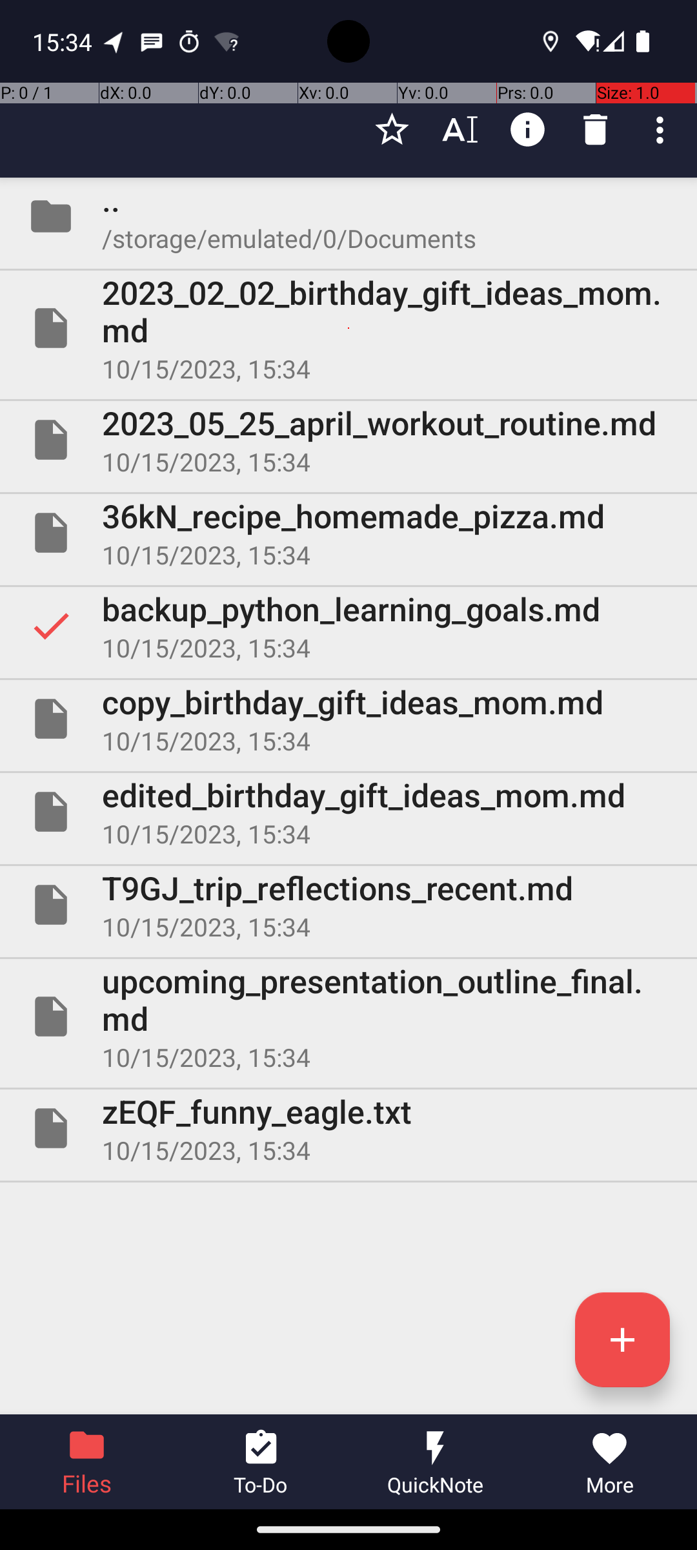  I want to click on File 36kN_recipe_homemade_pizza.md , so click(348, 533).